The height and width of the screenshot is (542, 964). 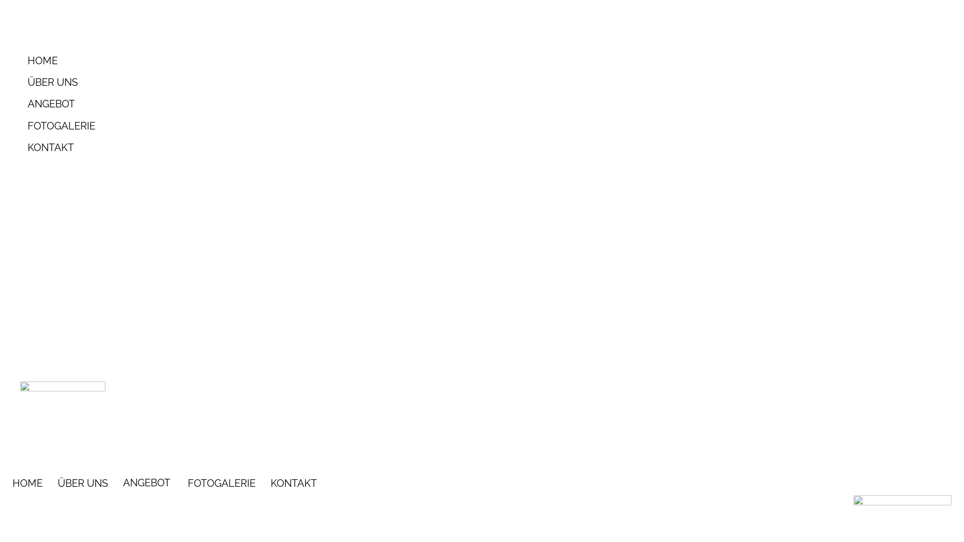 I want to click on KONTAKT, so click(x=294, y=483).